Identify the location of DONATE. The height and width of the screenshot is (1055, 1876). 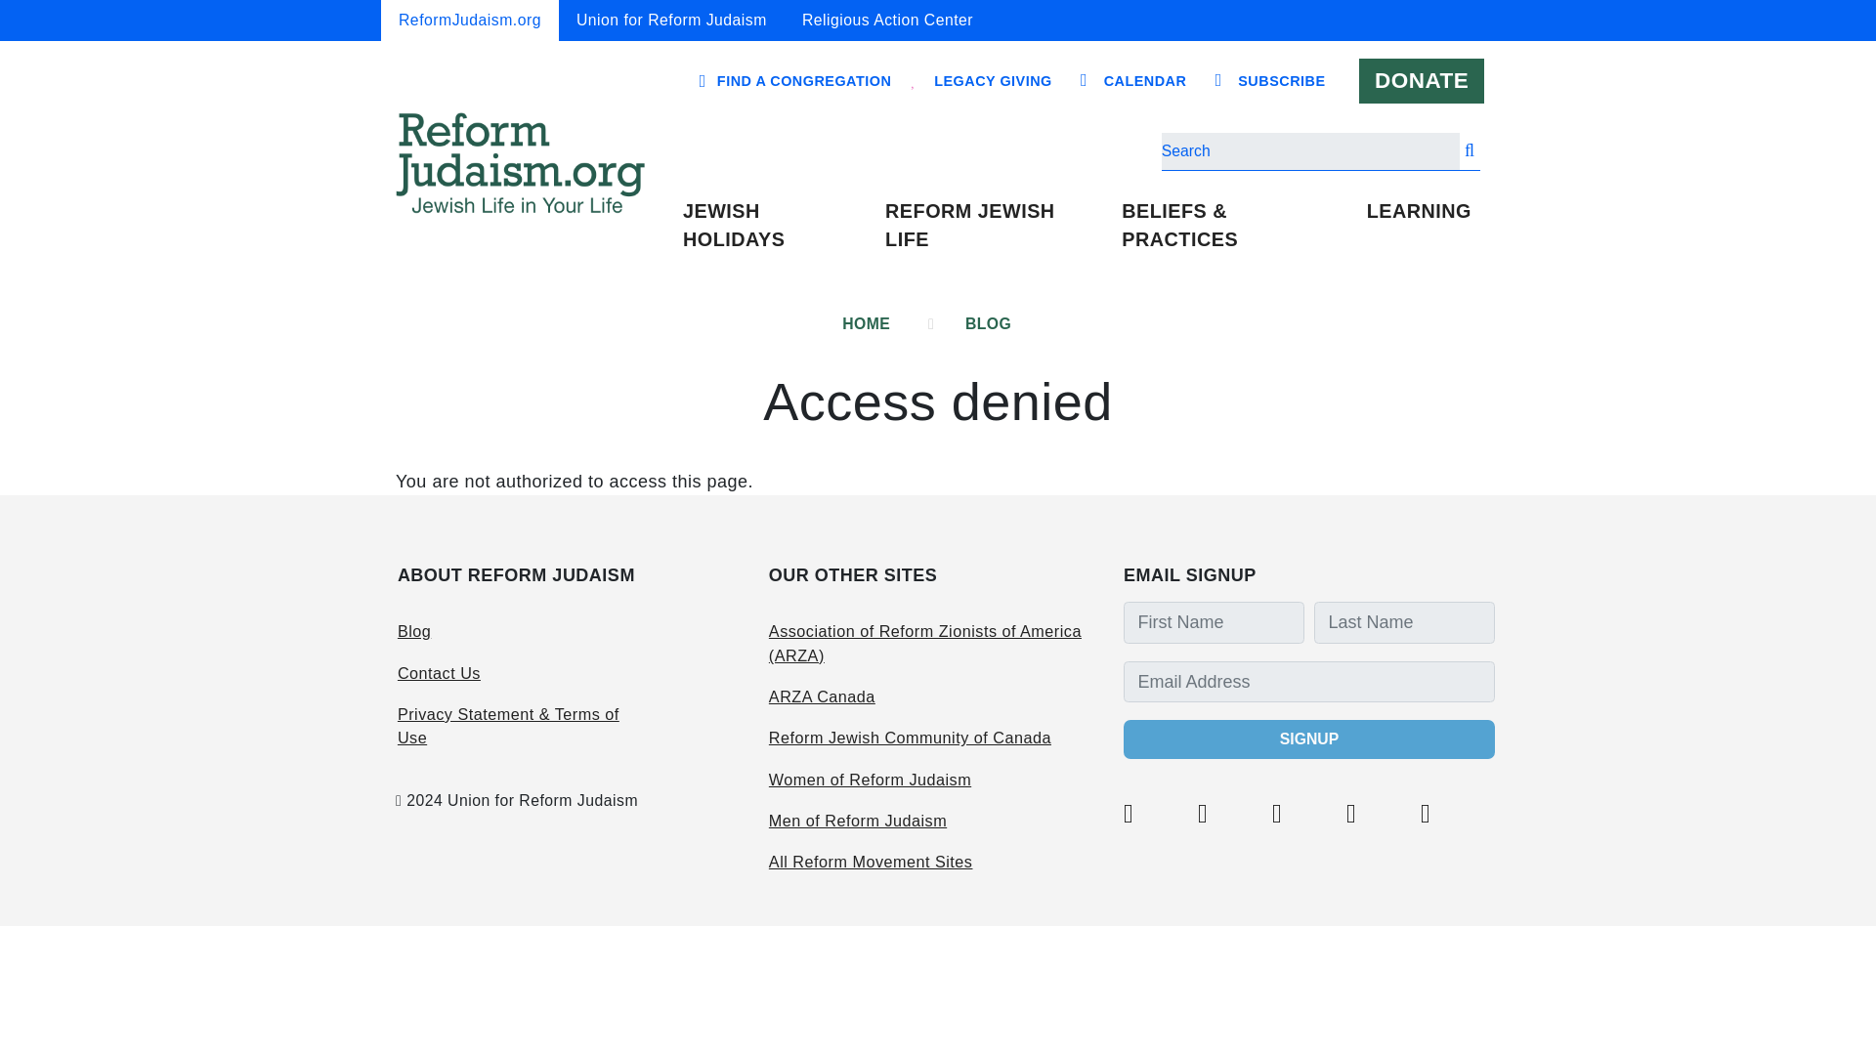
(1421, 81).